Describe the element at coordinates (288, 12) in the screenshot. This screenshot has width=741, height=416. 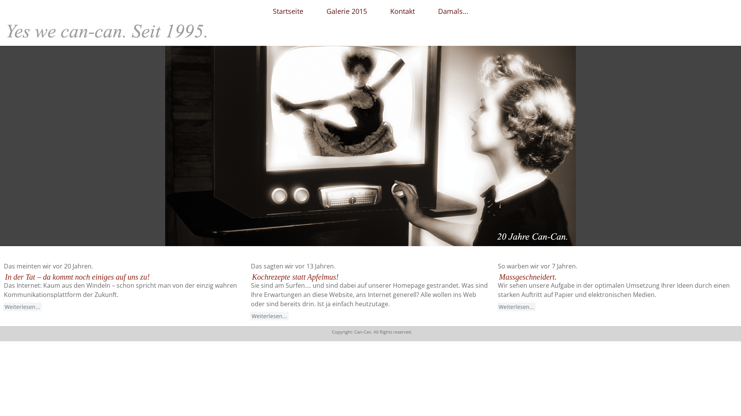
I see `Startseite` at that location.